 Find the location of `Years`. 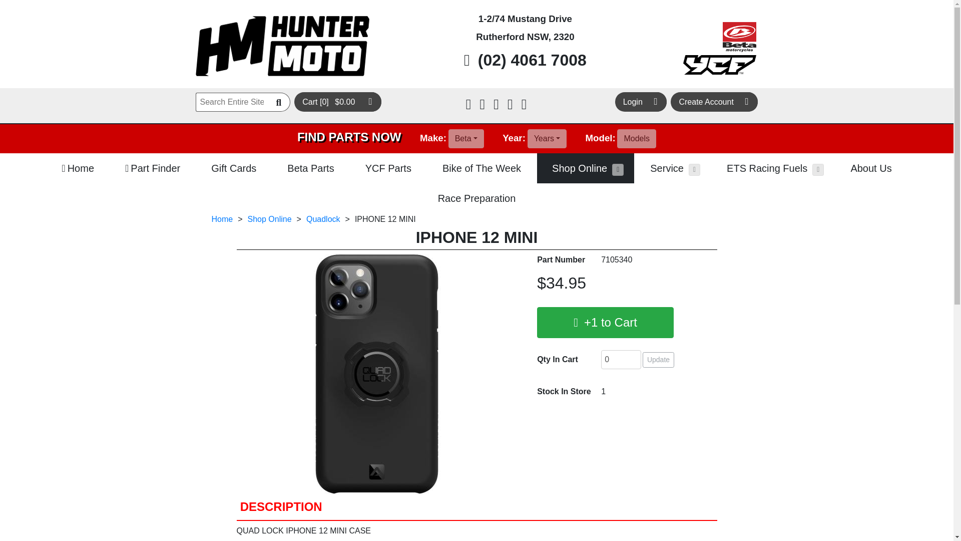

Years is located at coordinates (547, 138).